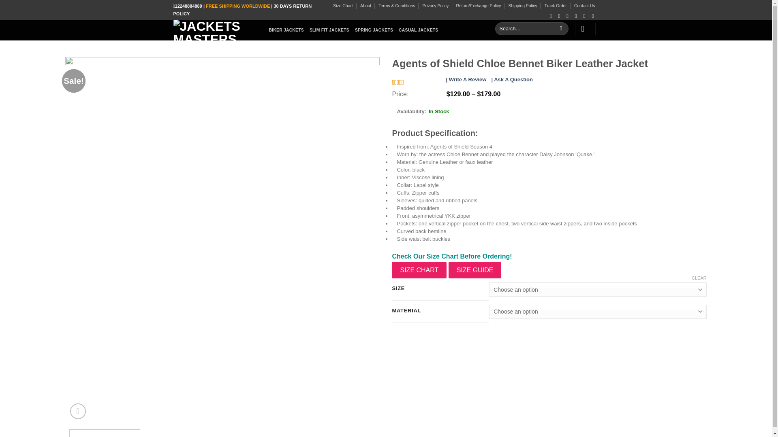  What do you see at coordinates (561, 29) in the screenshot?
I see `Search` at bounding box center [561, 29].